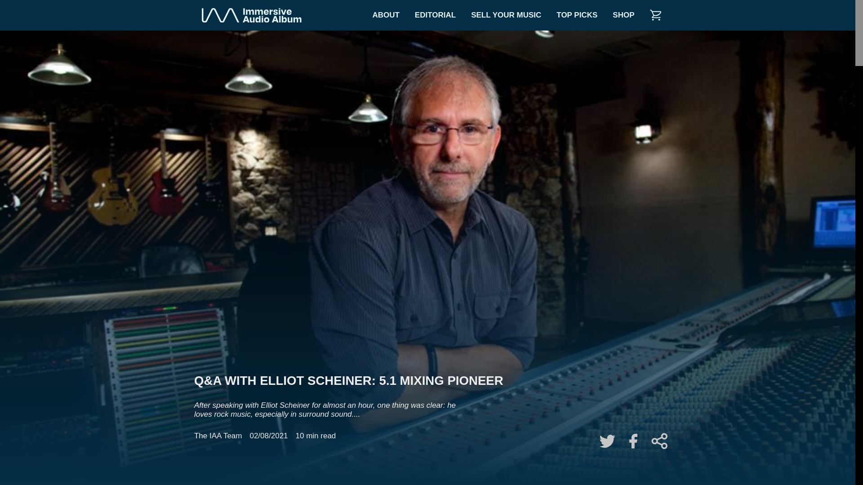  I want to click on TOP PICKS, so click(577, 15).